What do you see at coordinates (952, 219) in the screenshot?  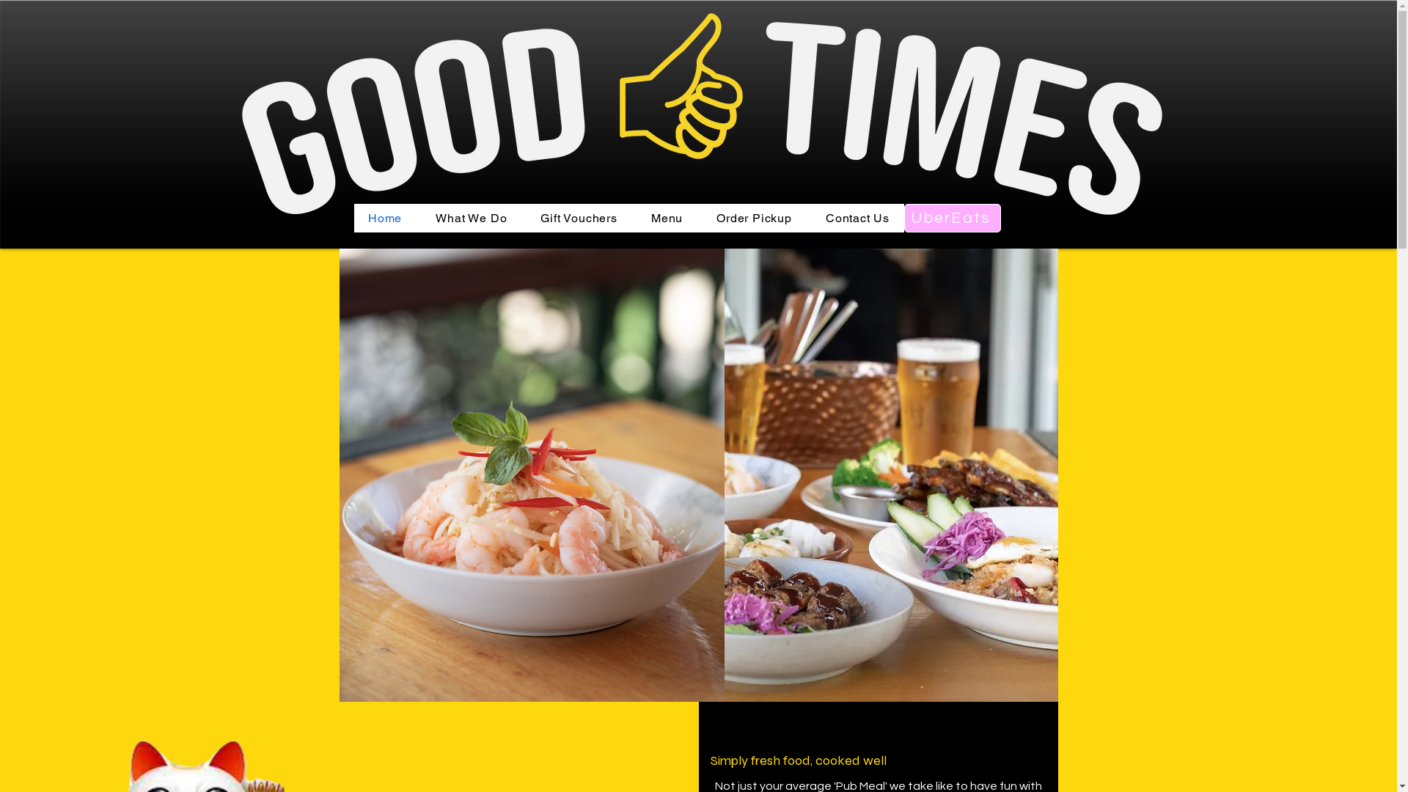 I see `UberEats` at bounding box center [952, 219].